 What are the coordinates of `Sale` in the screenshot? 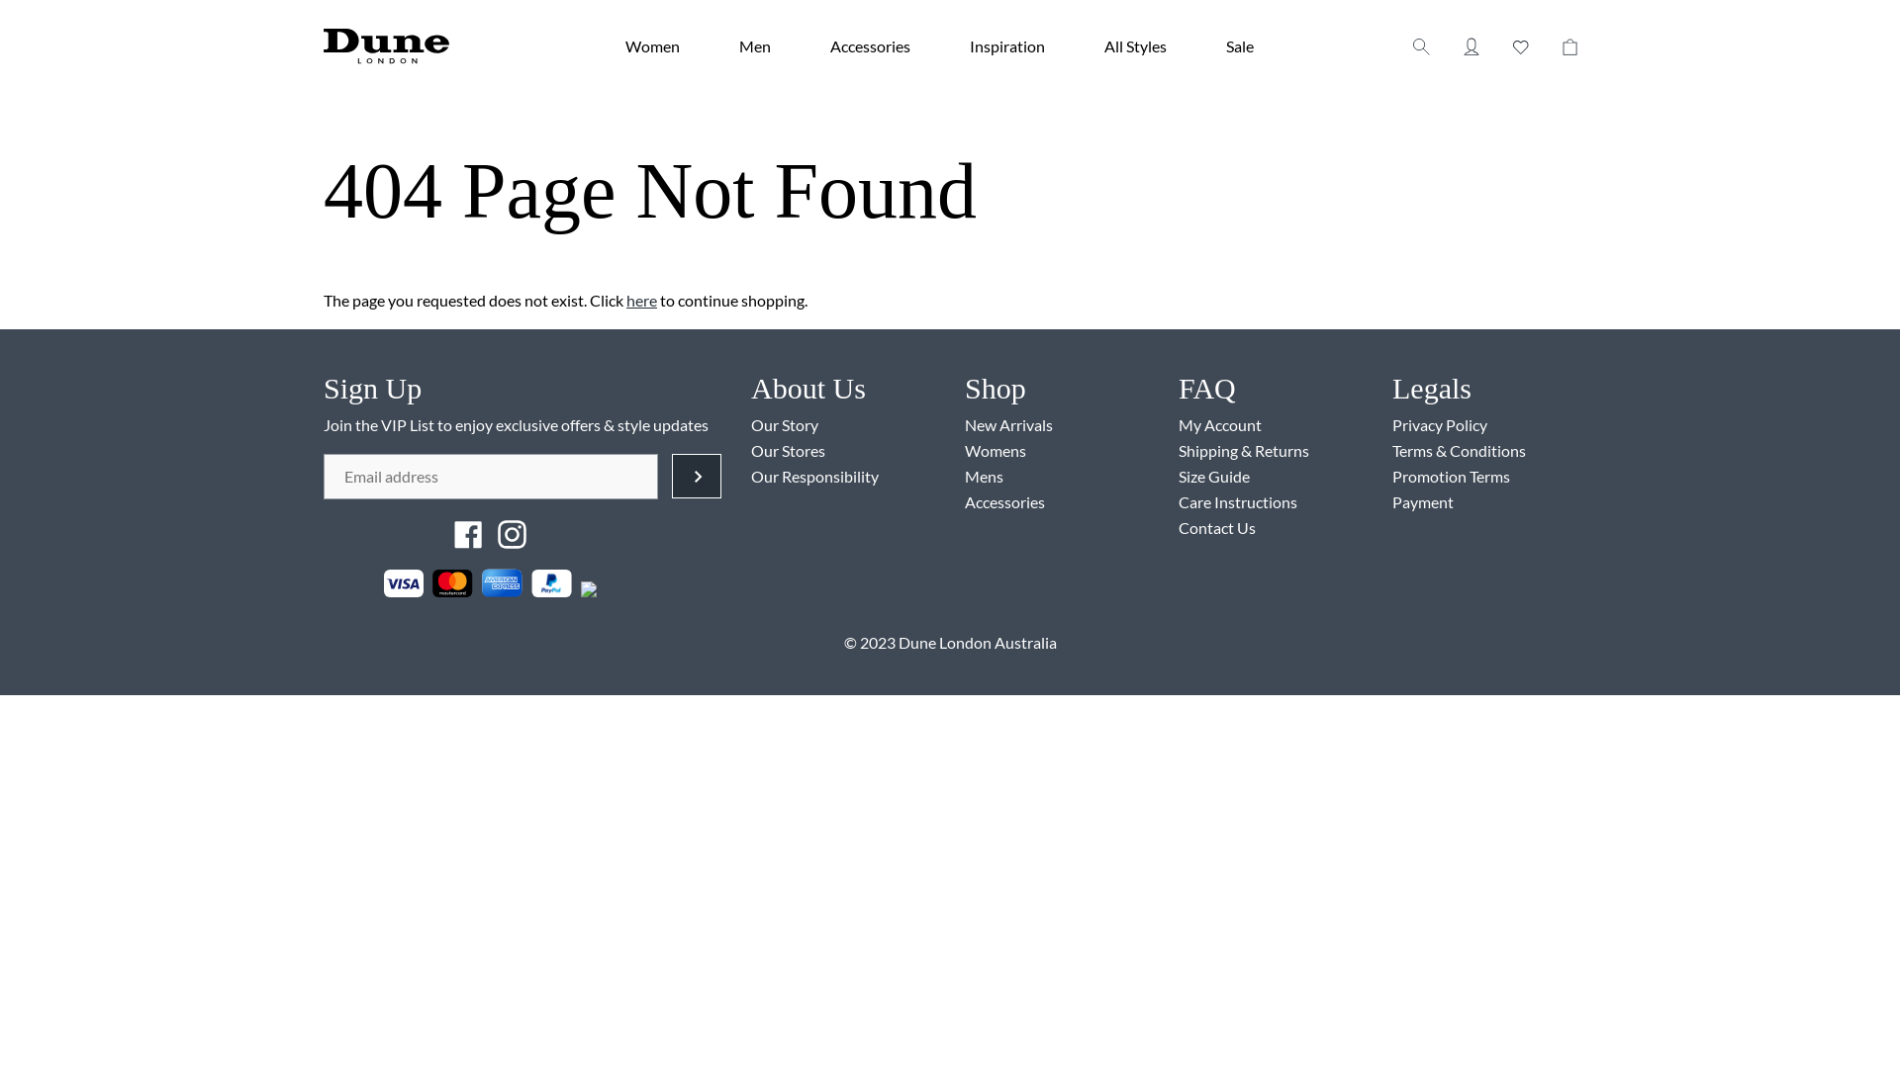 It's located at (1240, 45).